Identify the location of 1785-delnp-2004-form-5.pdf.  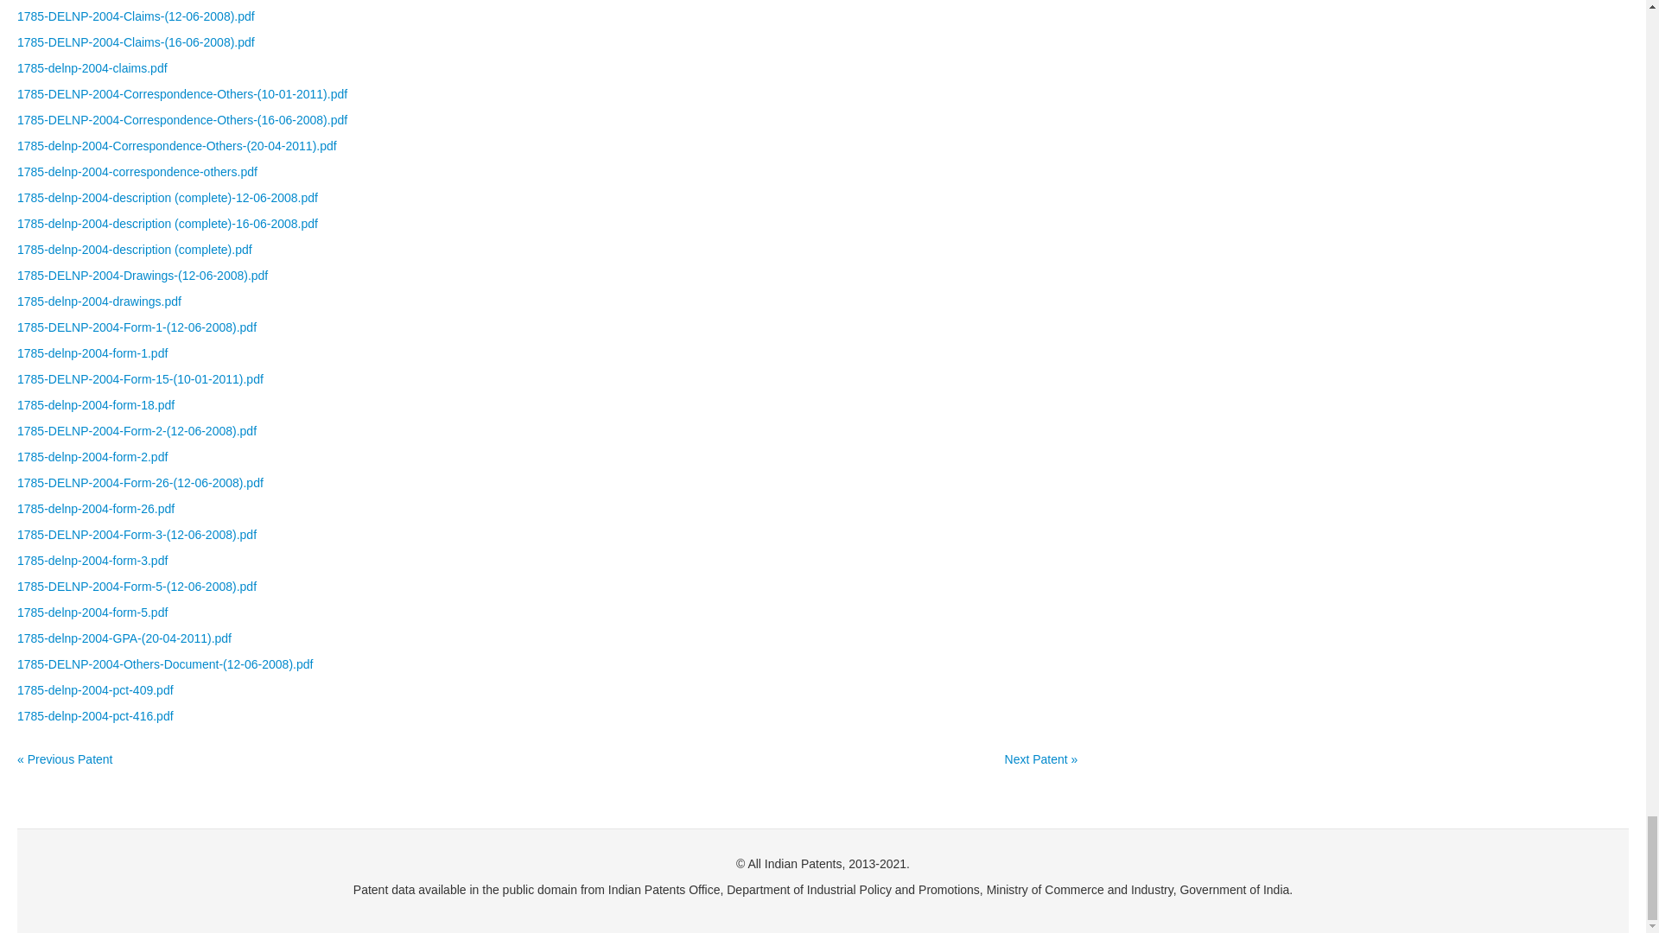
(92, 612).